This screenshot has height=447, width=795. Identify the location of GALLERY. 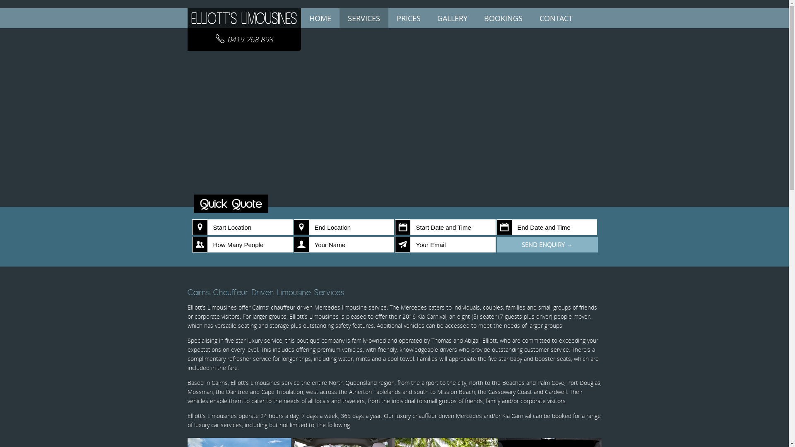
(452, 18).